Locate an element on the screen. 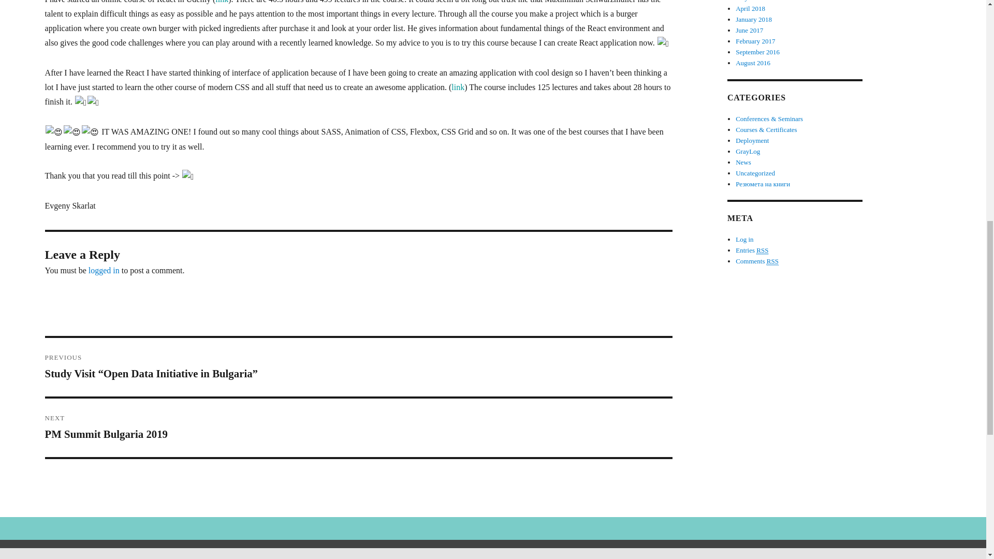 This screenshot has width=994, height=559. logged in is located at coordinates (772, 261).